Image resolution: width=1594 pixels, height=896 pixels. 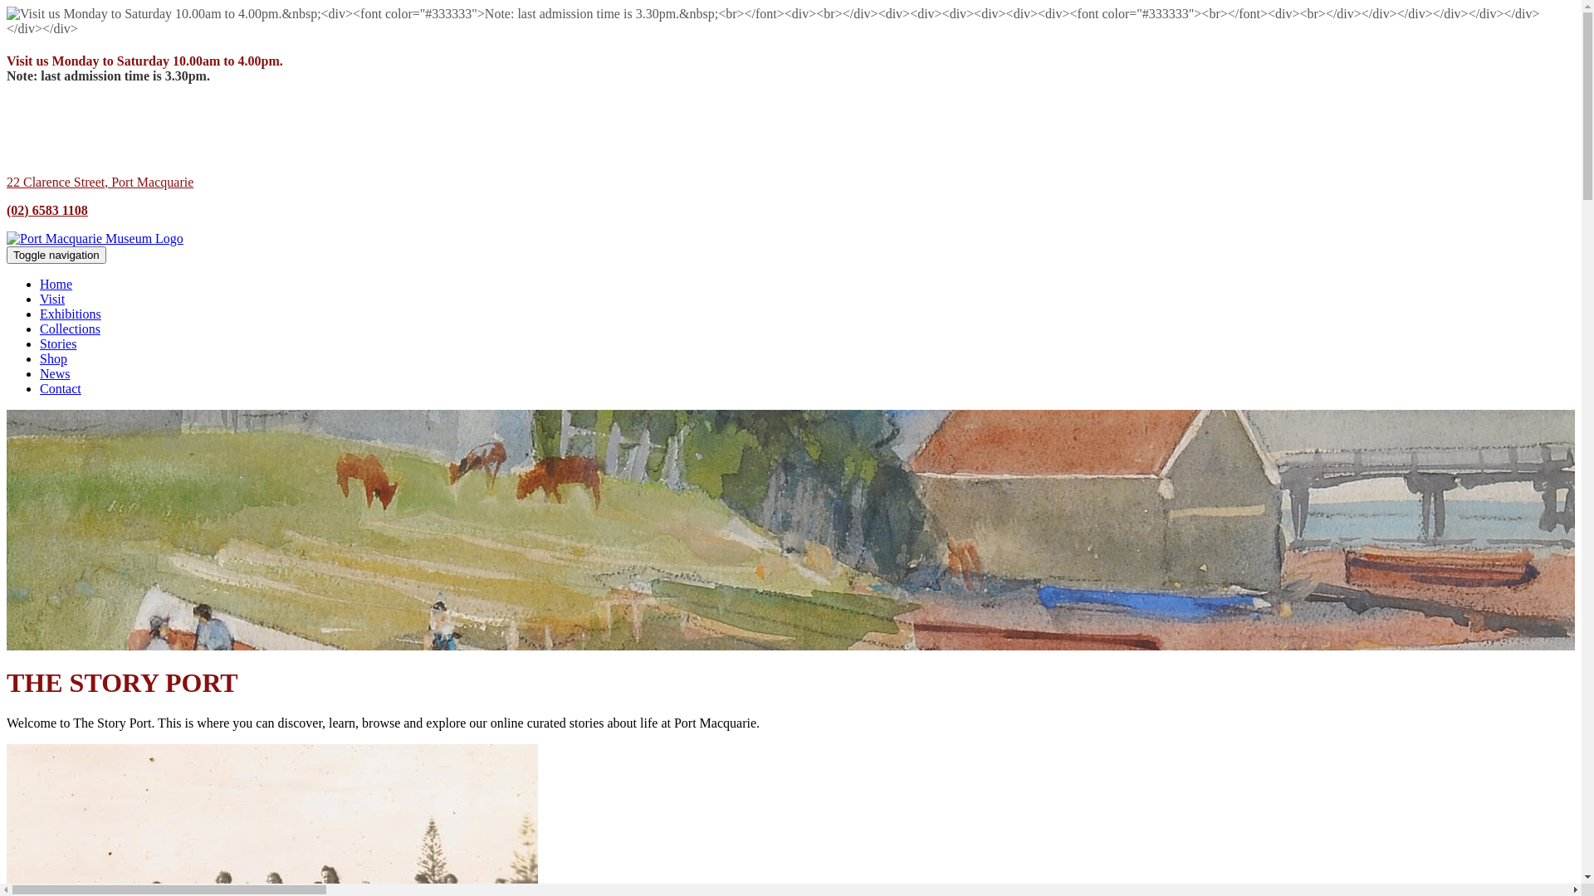 I want to click on Exhibitions, so click(x=71, y=314).